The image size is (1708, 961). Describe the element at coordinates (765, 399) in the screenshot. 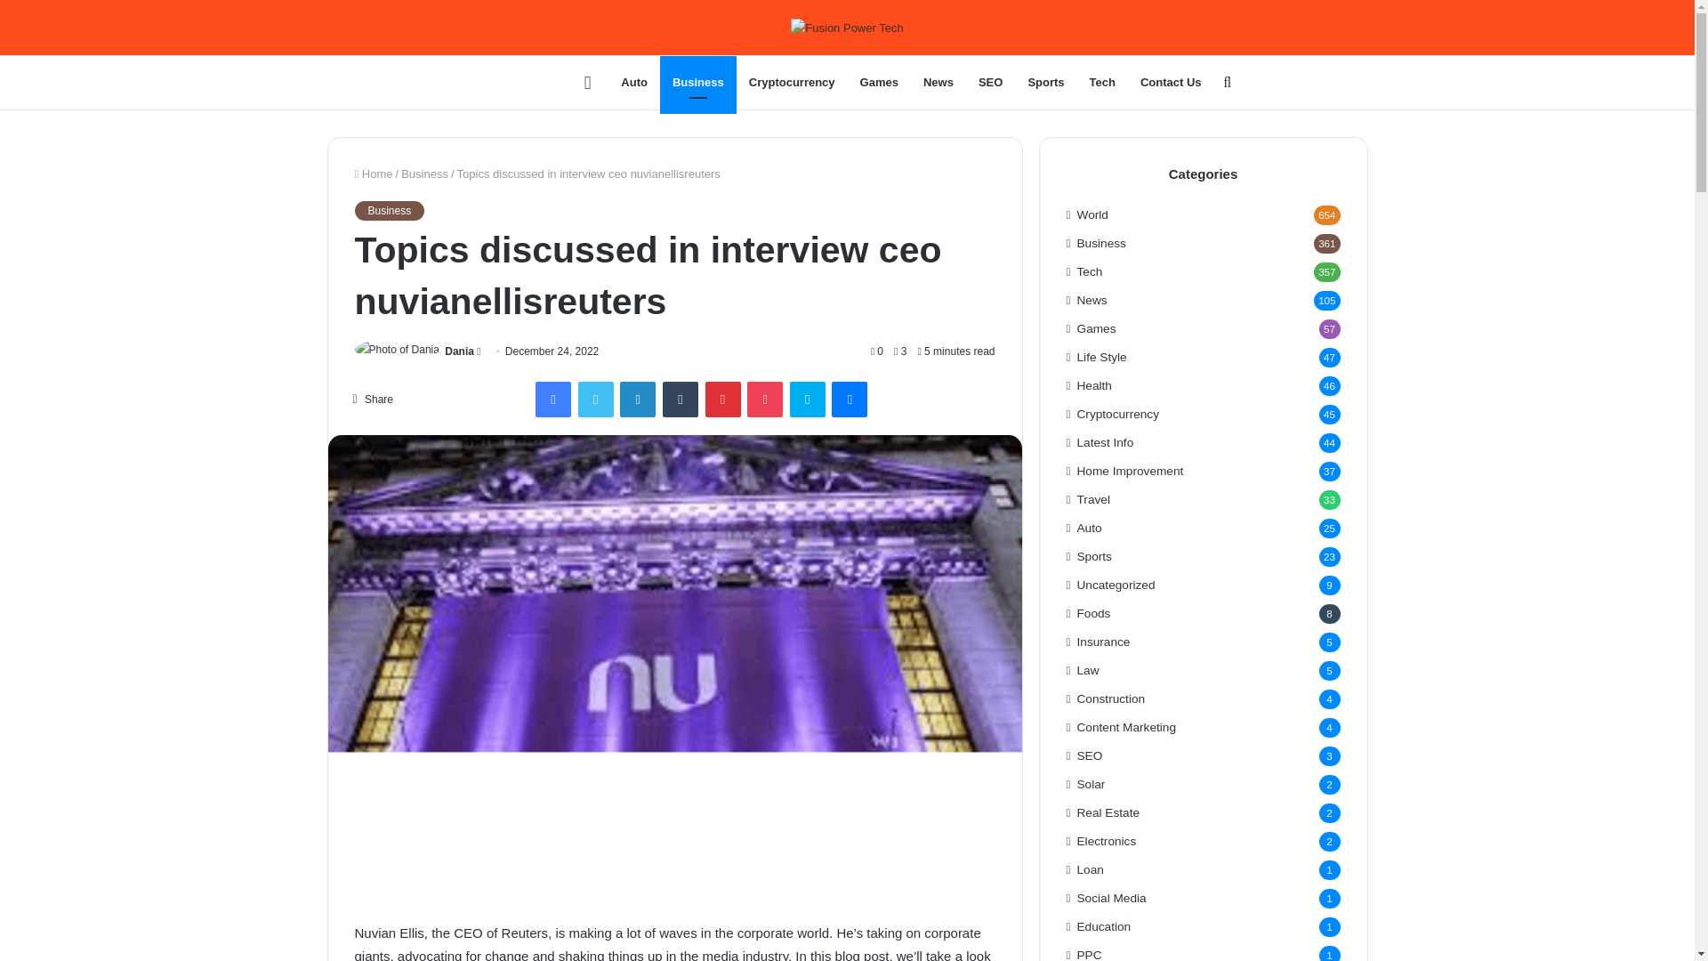

I see `Pocket` at that location.